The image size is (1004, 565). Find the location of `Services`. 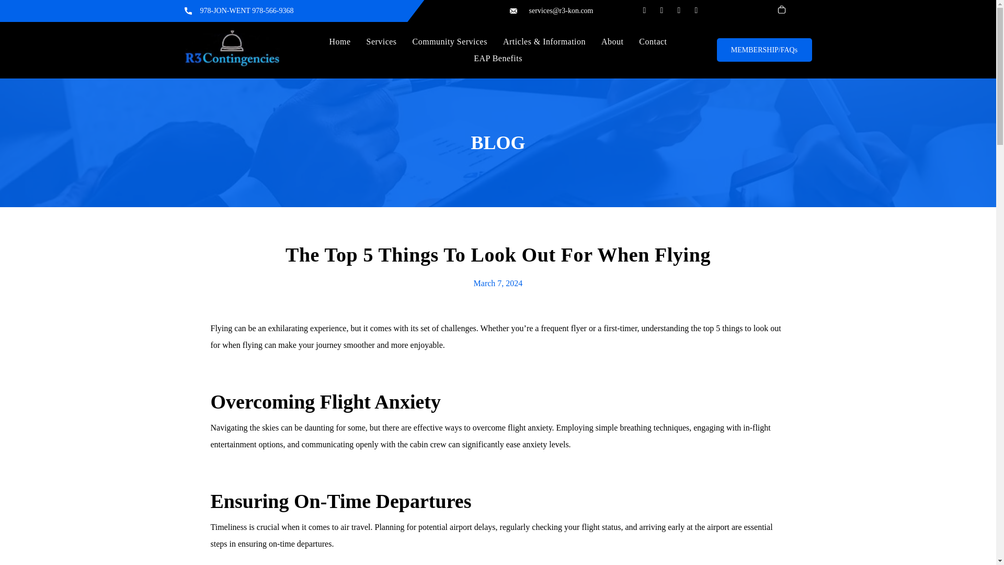

Services is located at coordinates (381, 42).